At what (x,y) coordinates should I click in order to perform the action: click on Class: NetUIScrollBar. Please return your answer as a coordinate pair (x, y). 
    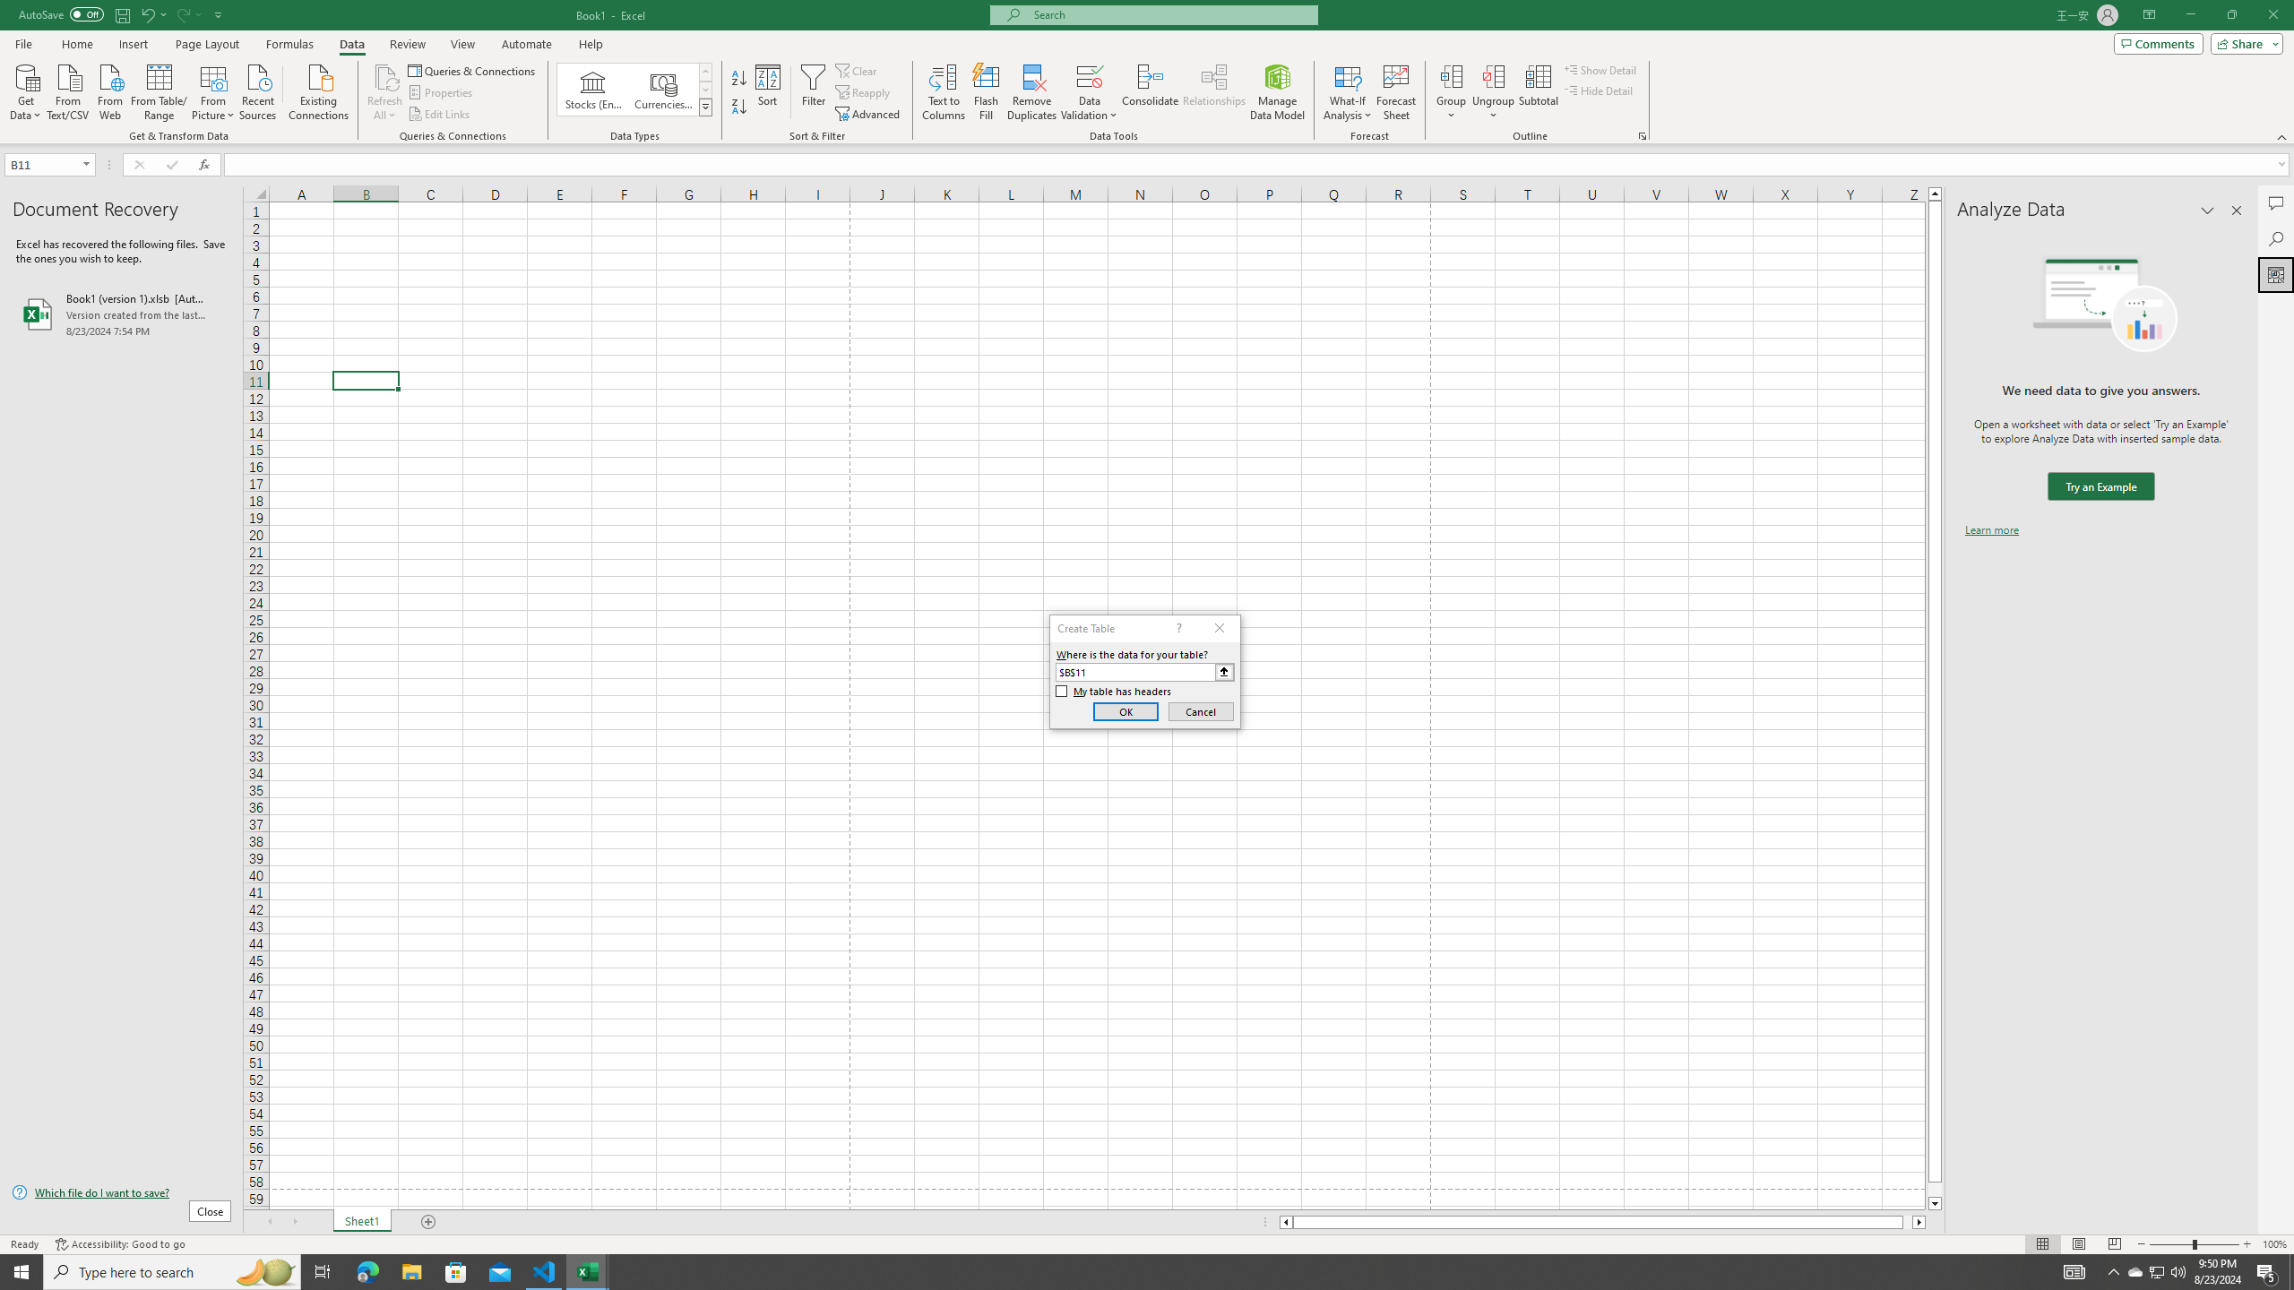
    Looking at the image, I should click on (1602, 1222).